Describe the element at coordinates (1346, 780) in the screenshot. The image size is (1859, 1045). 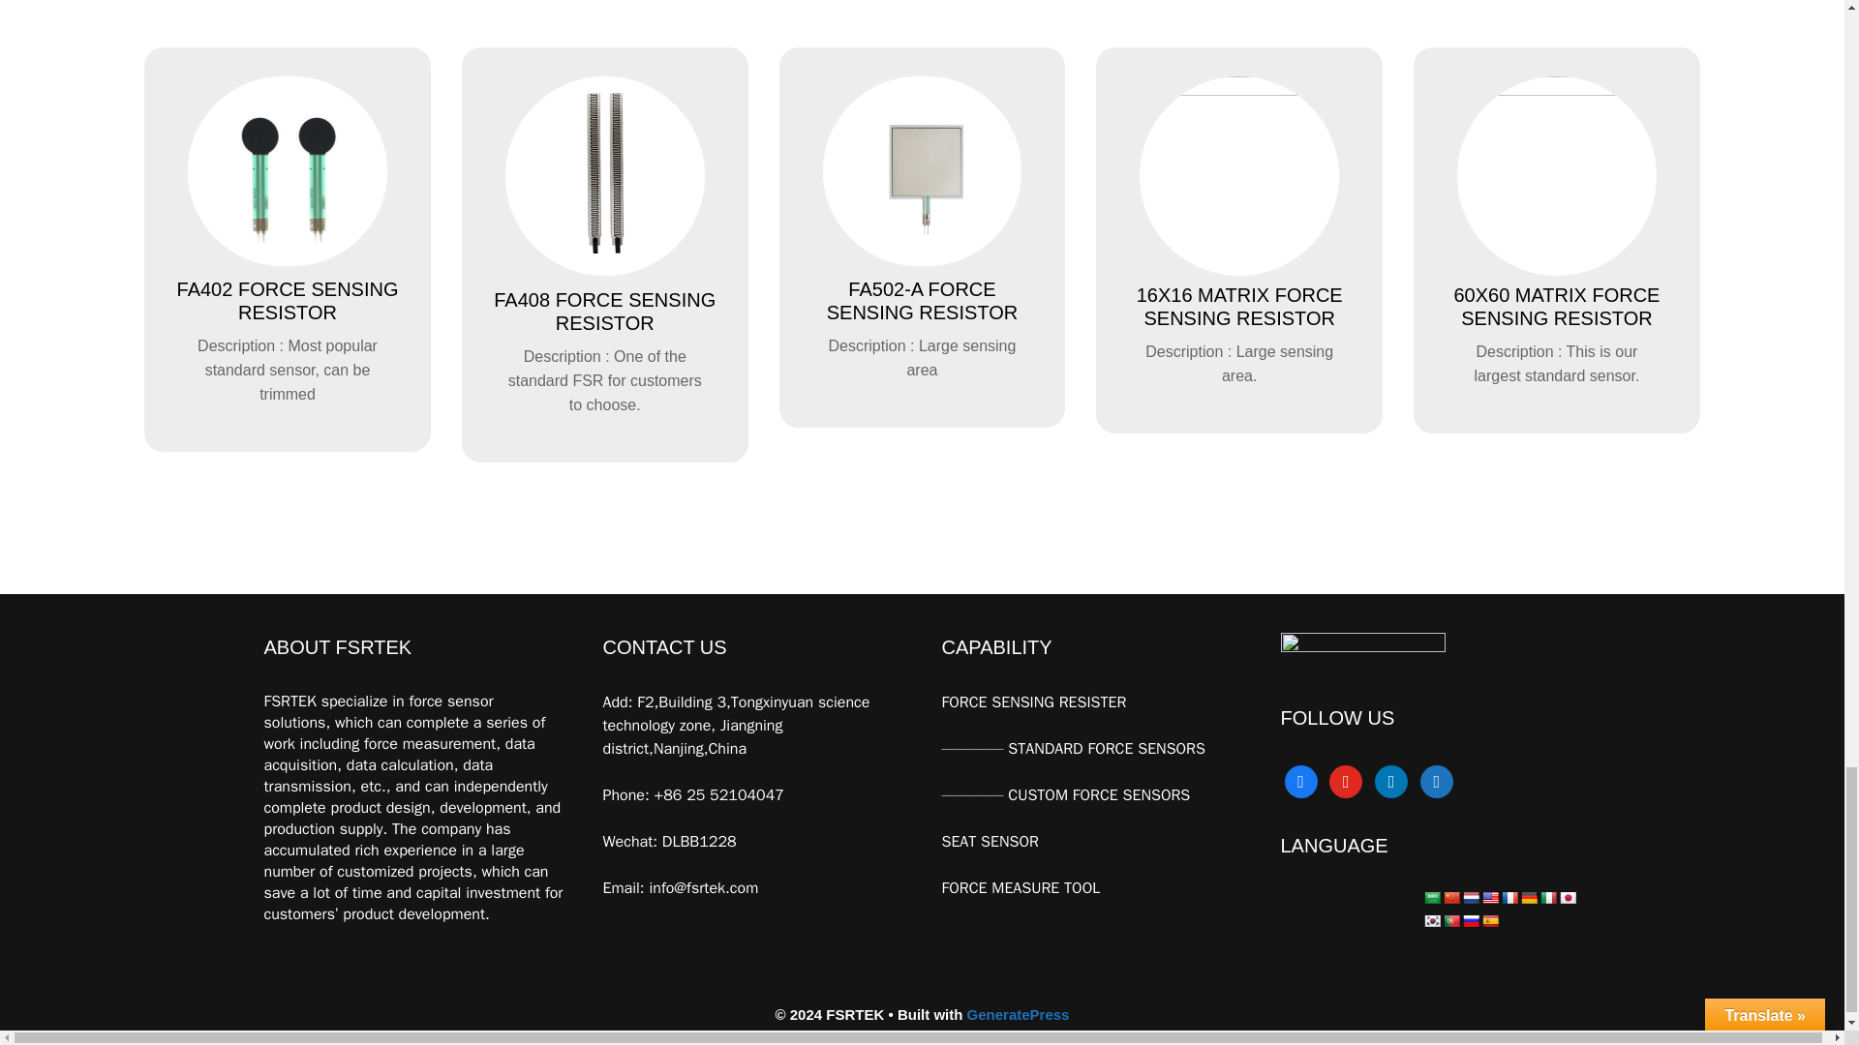
I see `Default Label` at that location.